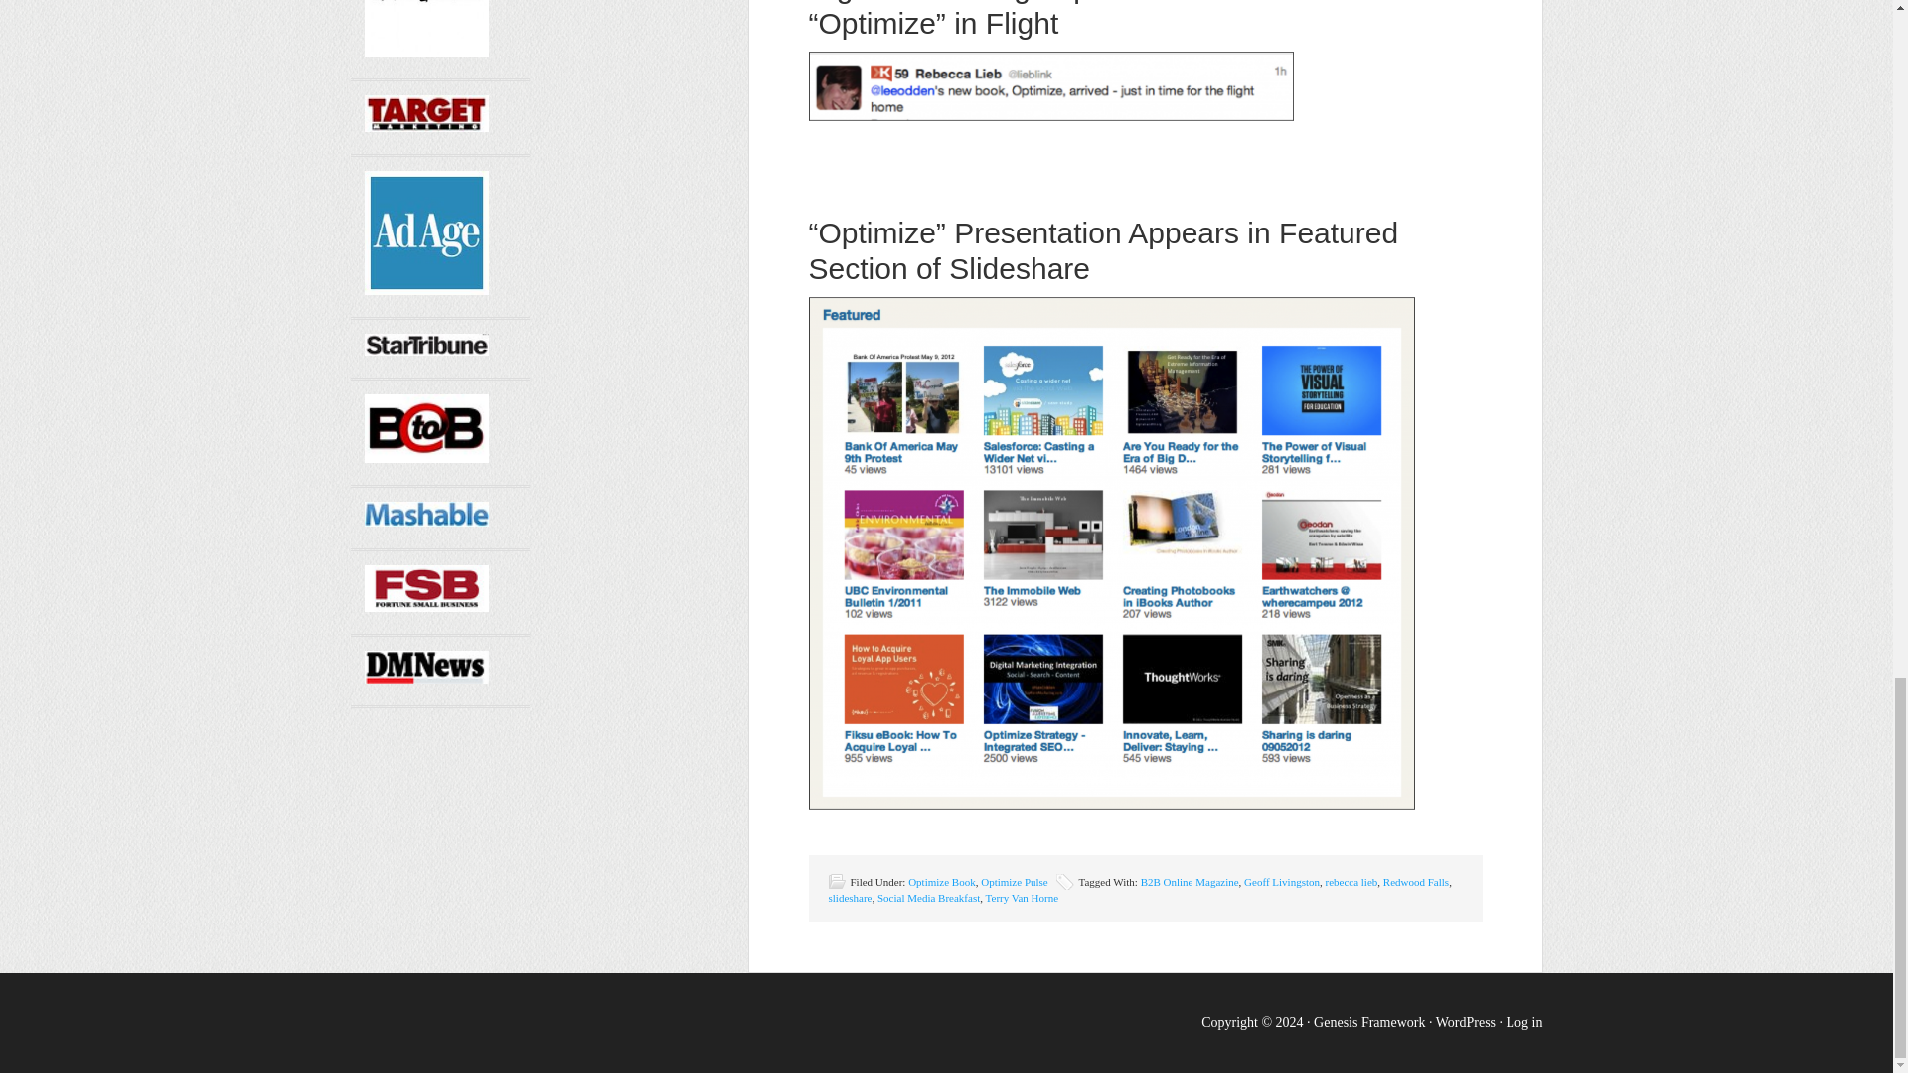  Describe the element at coordinates (1051, 85) in the screenshot. I see `Rebecca Lieb` at that location.